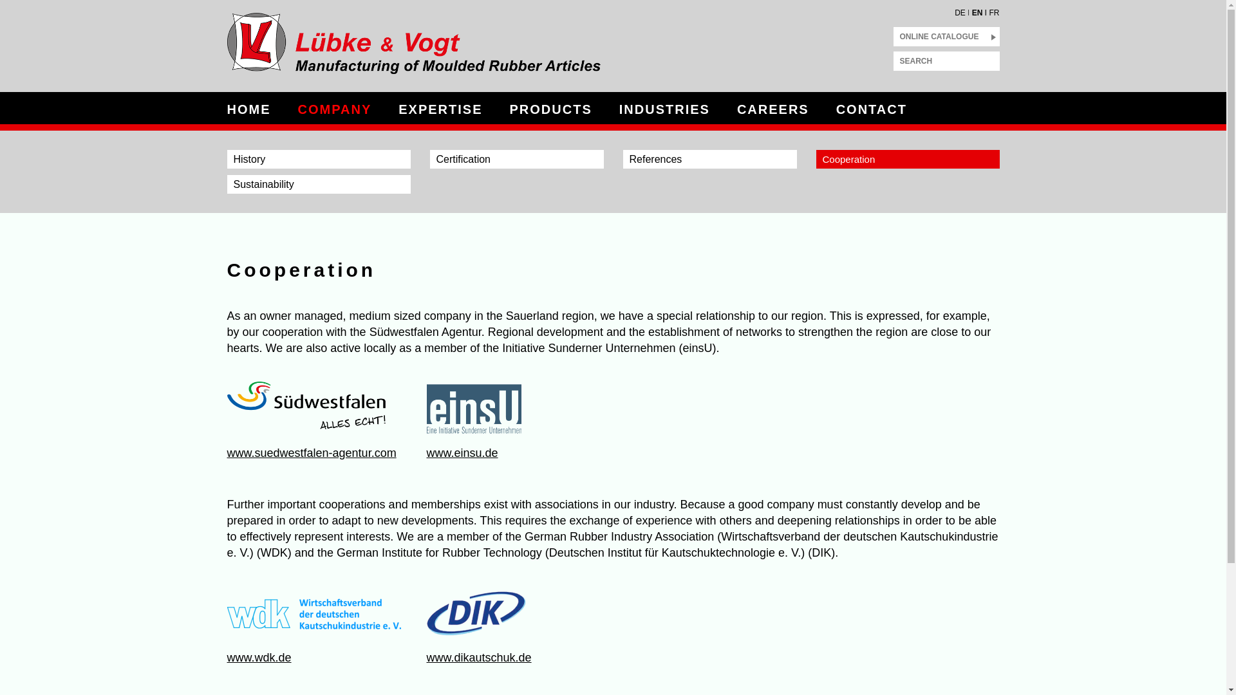  I want to click on Zur Startseite, so click(426, 46).